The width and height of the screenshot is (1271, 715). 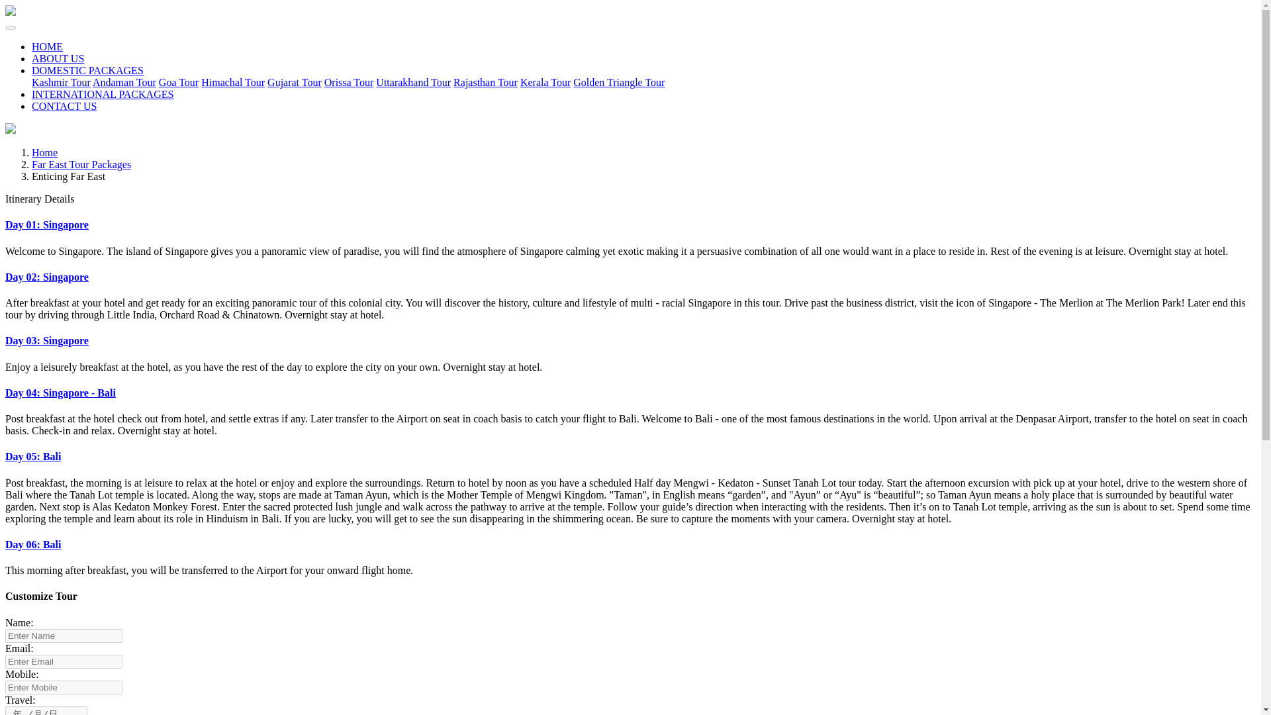 I want to click on Goa Tour, so click(x=179, y=82).